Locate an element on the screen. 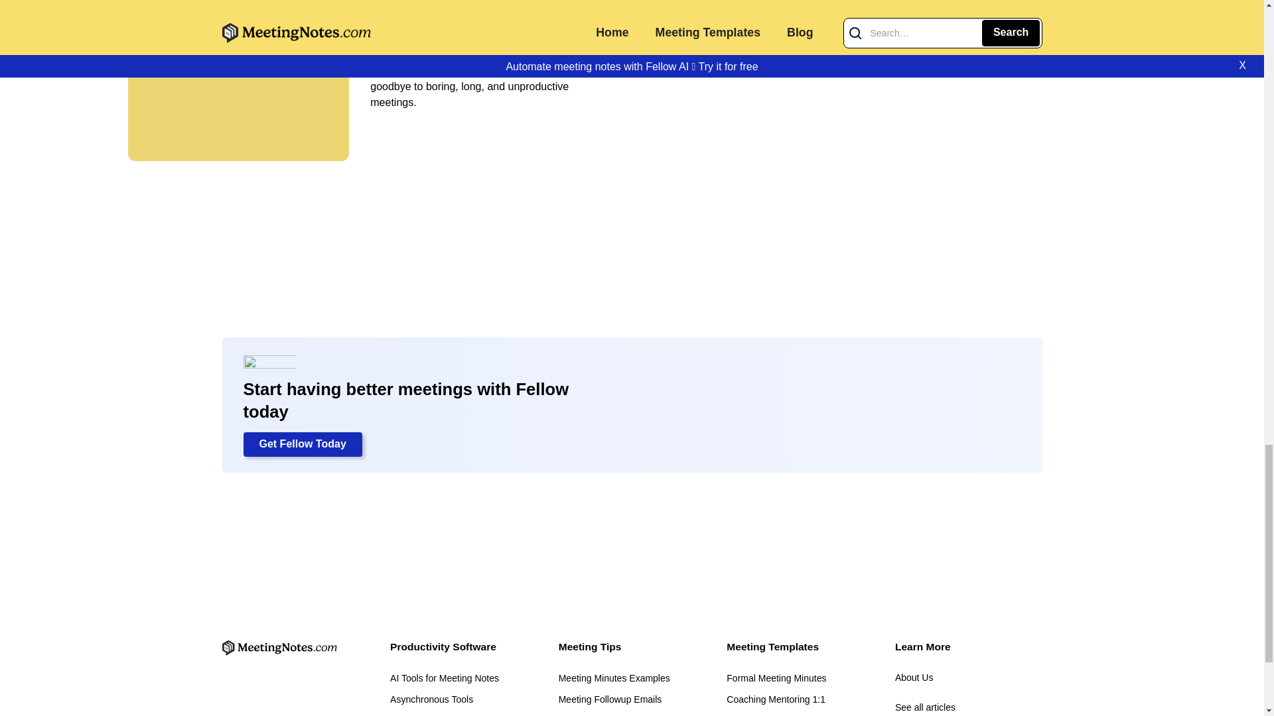 This screenshot has width=1274, height=716. About Us is located at coordinates (969, 678).